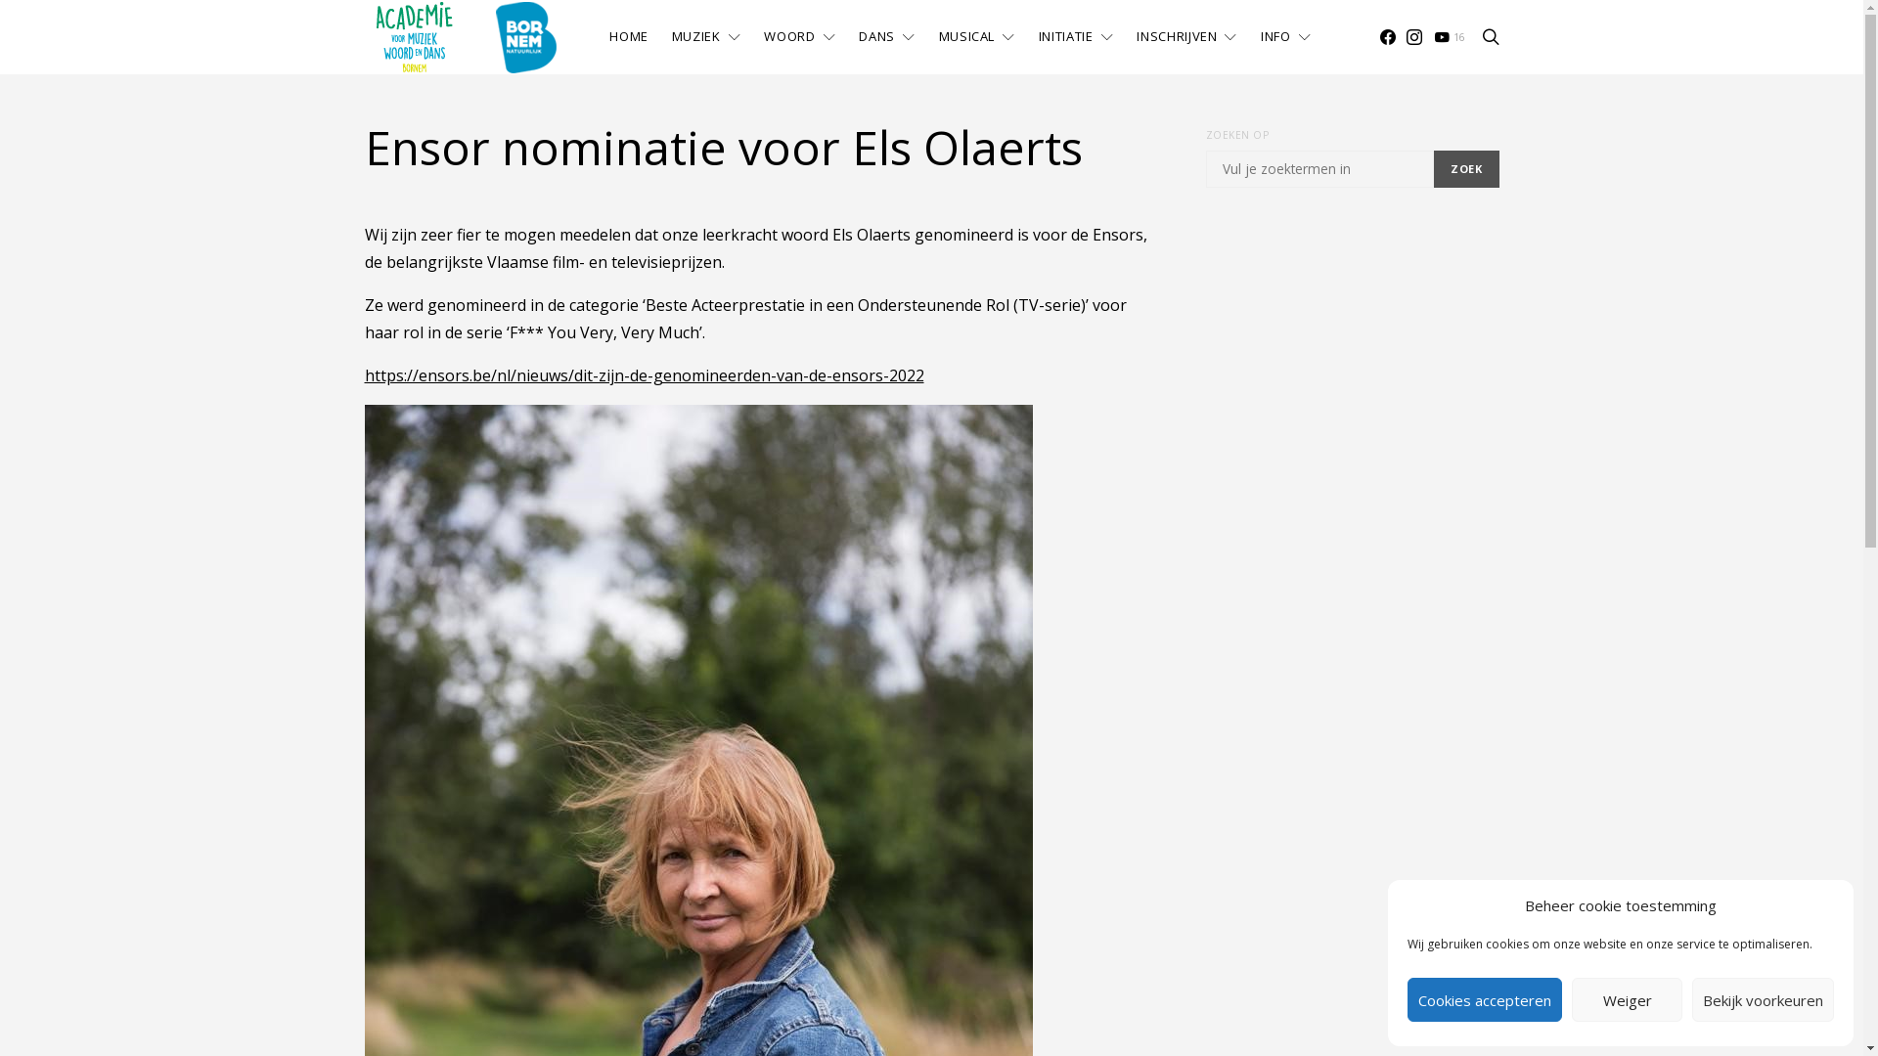  Describe the element at coordinates (977, 37) in the screenshot. I see `MUSICAL` at that location.